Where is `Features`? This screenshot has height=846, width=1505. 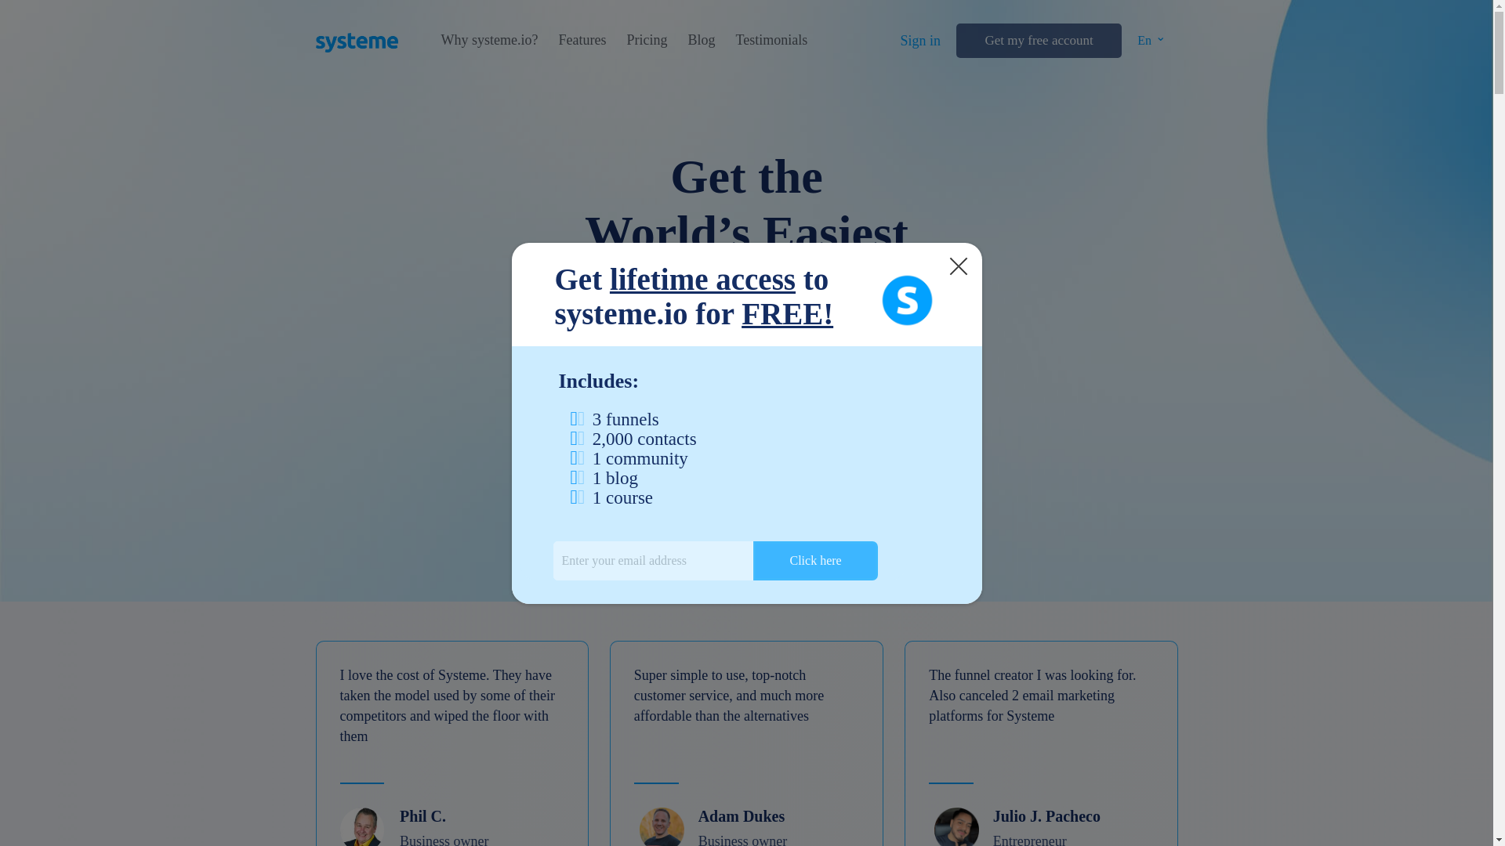 Features is located at coordinates (582, 40).